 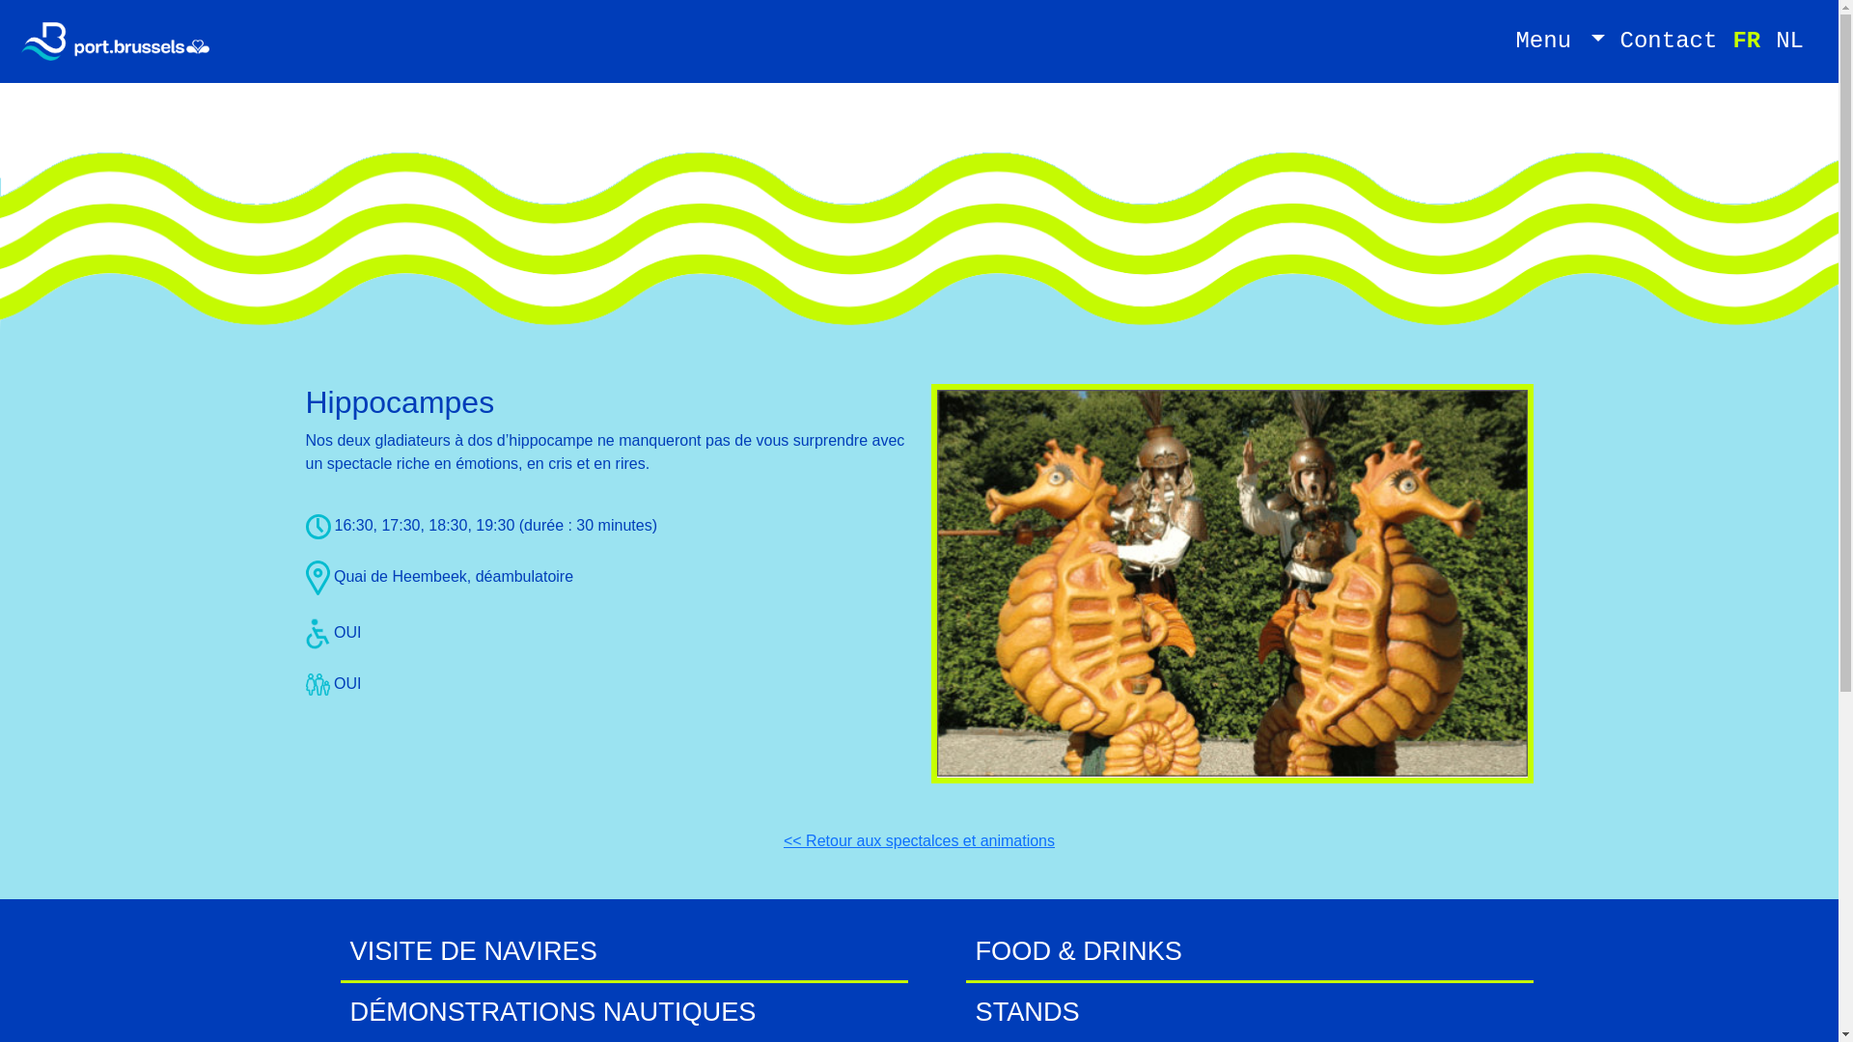 I want to click on NL, so click(x=1789, y=41).